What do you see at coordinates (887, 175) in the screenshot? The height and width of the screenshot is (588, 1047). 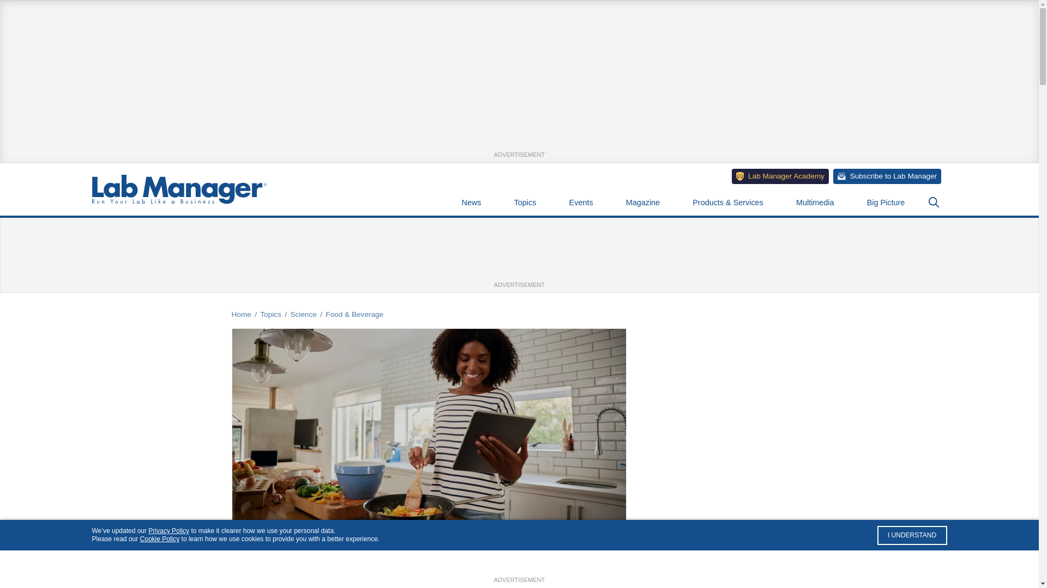 I see `Subscribe to Lab Manager` at bounding box center [887, 175].